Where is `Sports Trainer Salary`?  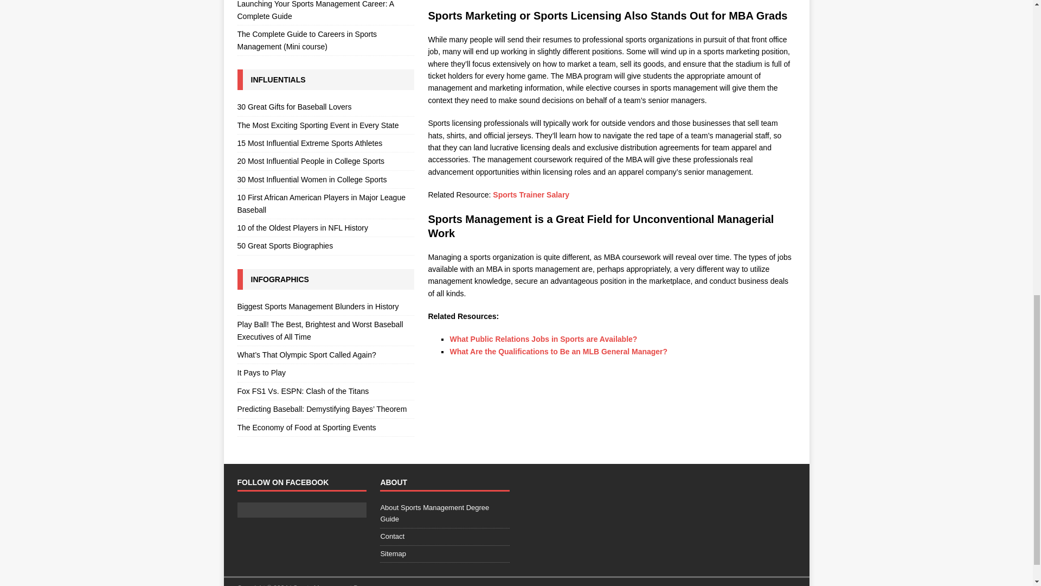
Sports Trainer Salary is located at coordinates (531, 195).